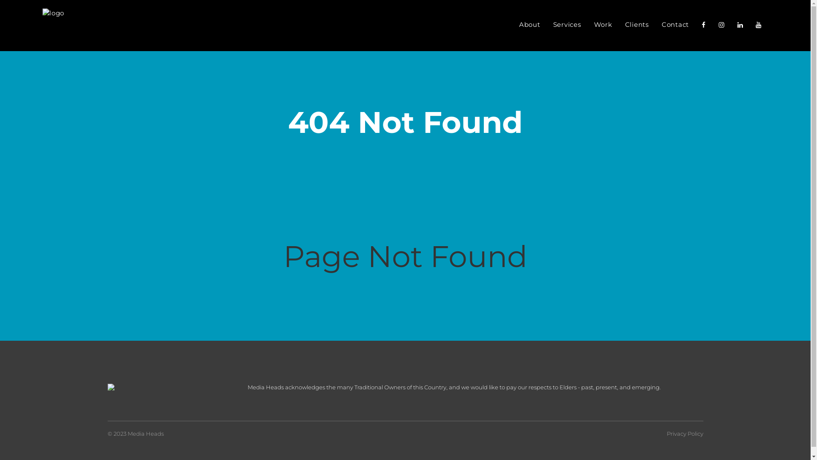 The width and height of the screenshot is (817, 460). I want to click on Clients, so click(637, 26).